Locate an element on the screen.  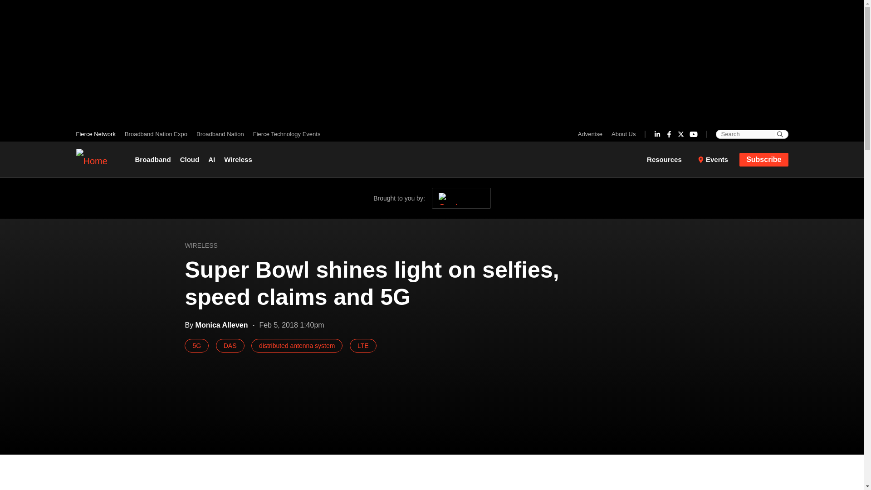
Advertise is located at coordinates (592, 134).